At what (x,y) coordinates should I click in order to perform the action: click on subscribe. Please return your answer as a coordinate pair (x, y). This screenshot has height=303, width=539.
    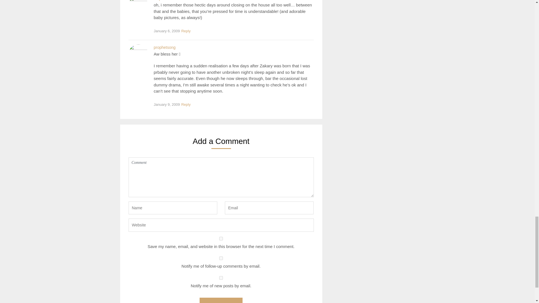
    Looking at the image, I should click on (221, 278).